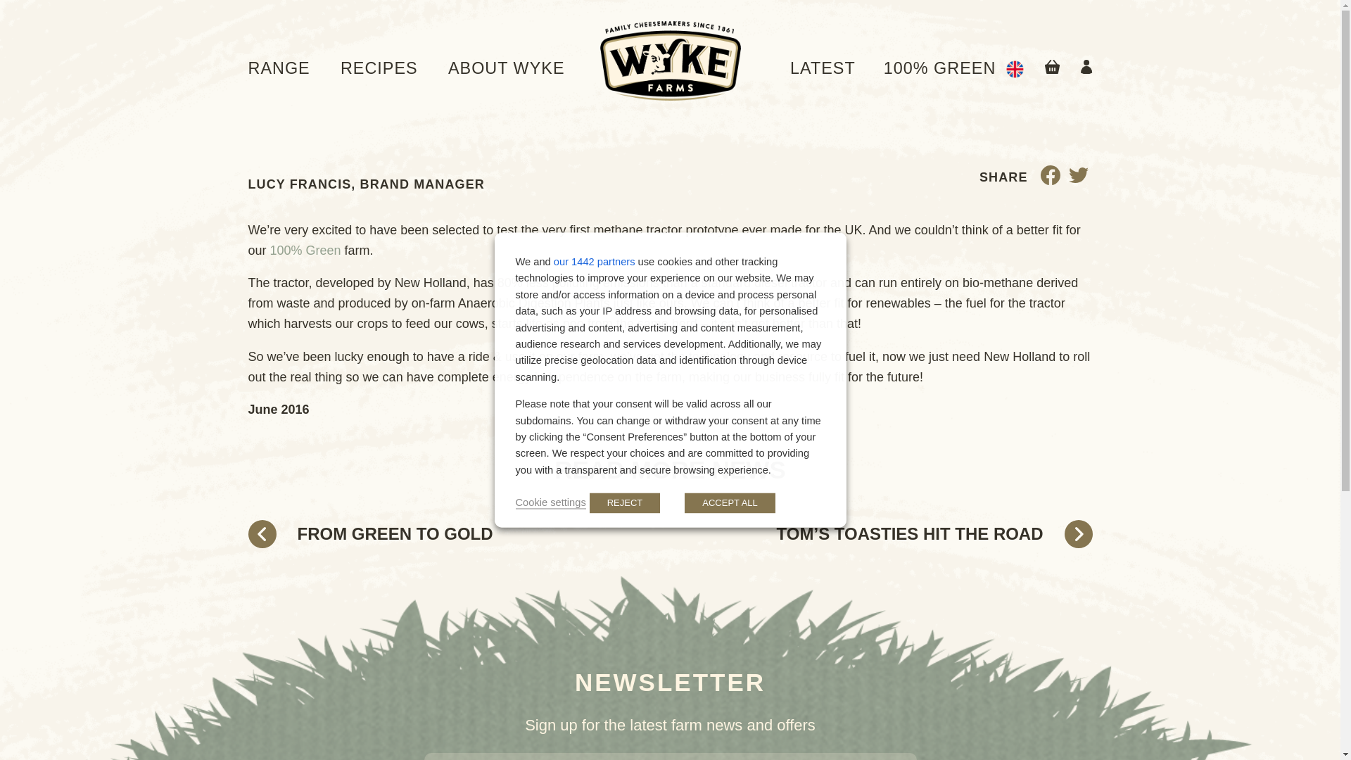 The width and height of the screenshot is (1351, 760). Describe the element at coordinates (1078, 179) in the screenshot. I see `Twitter` at that location.